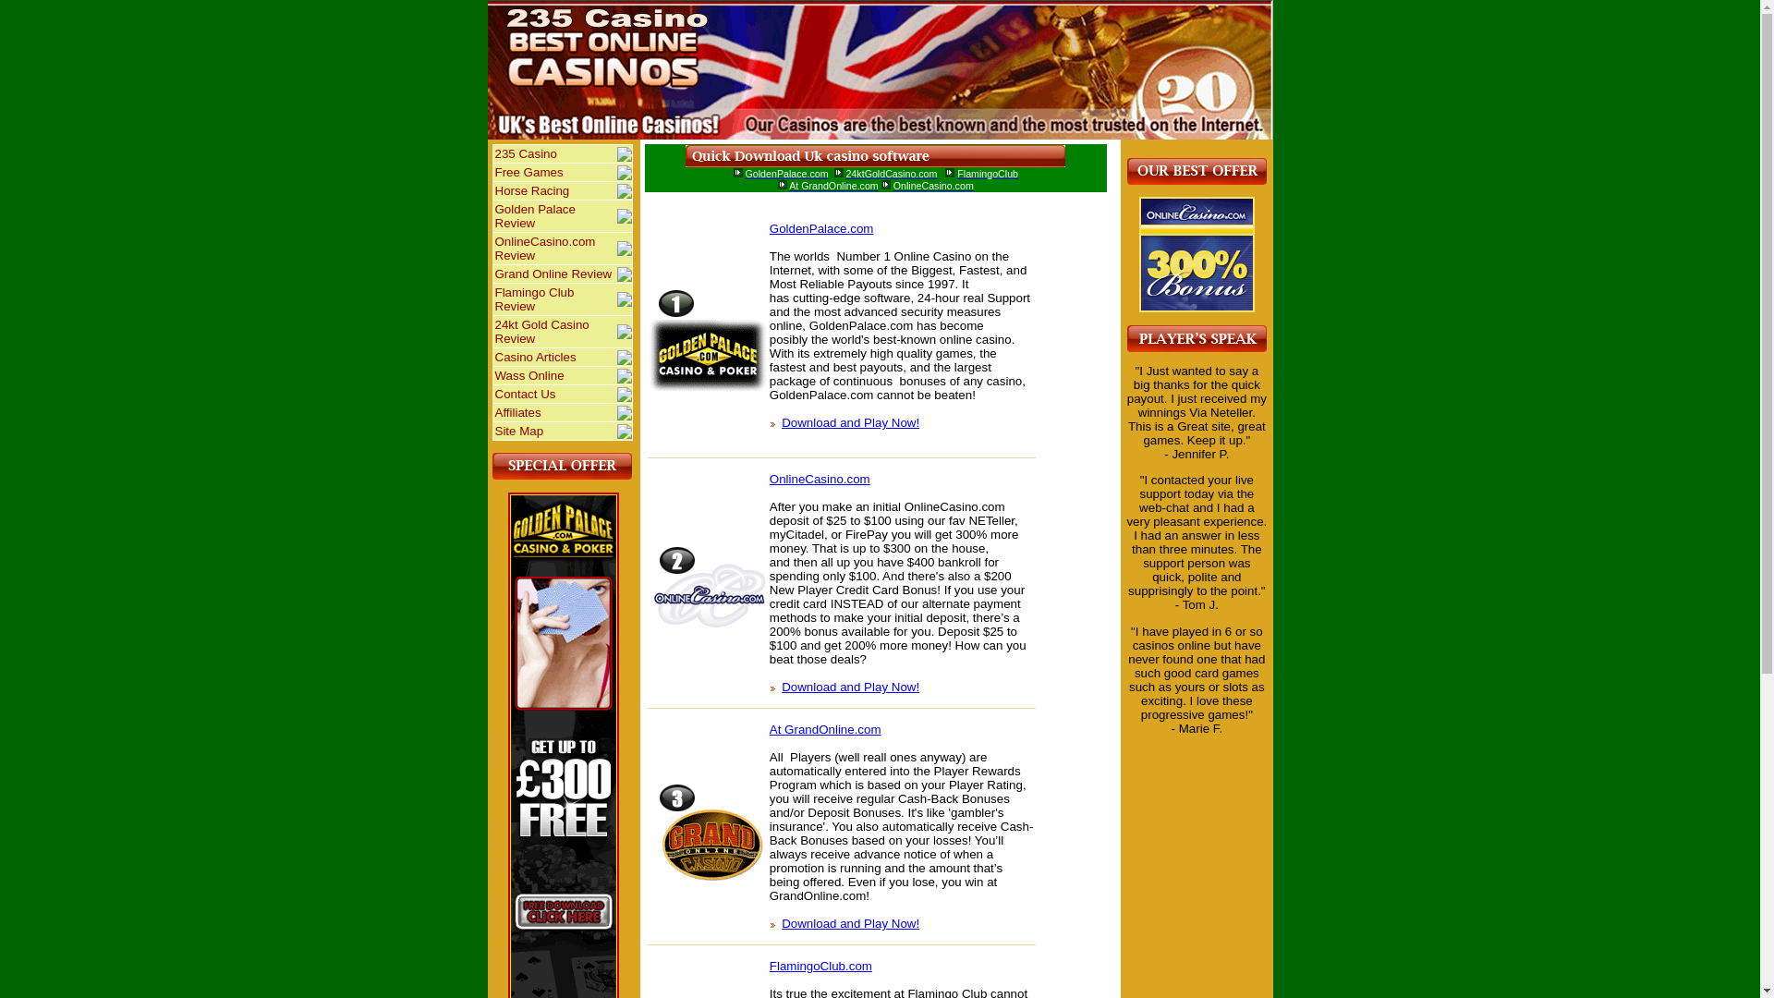 The height and width of the screenshot is (998, 1774). I want to click on OnlineCasino.com, so click(820, 479).